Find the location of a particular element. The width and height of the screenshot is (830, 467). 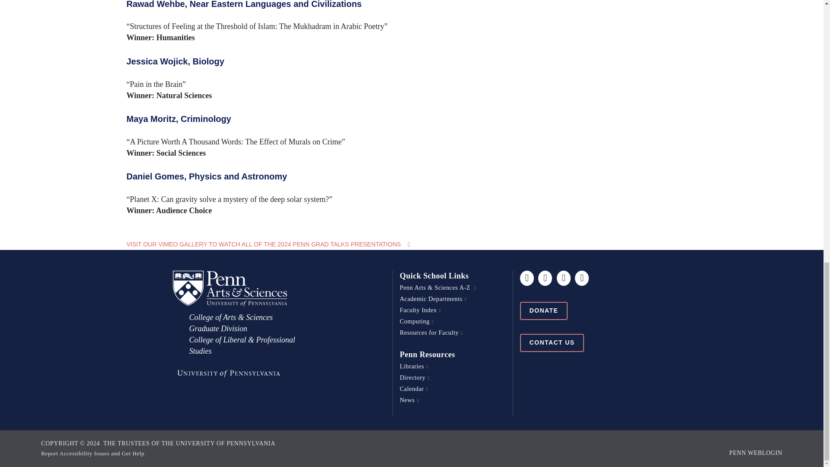

Penn Weblogin is located at coordinates (756, 453).